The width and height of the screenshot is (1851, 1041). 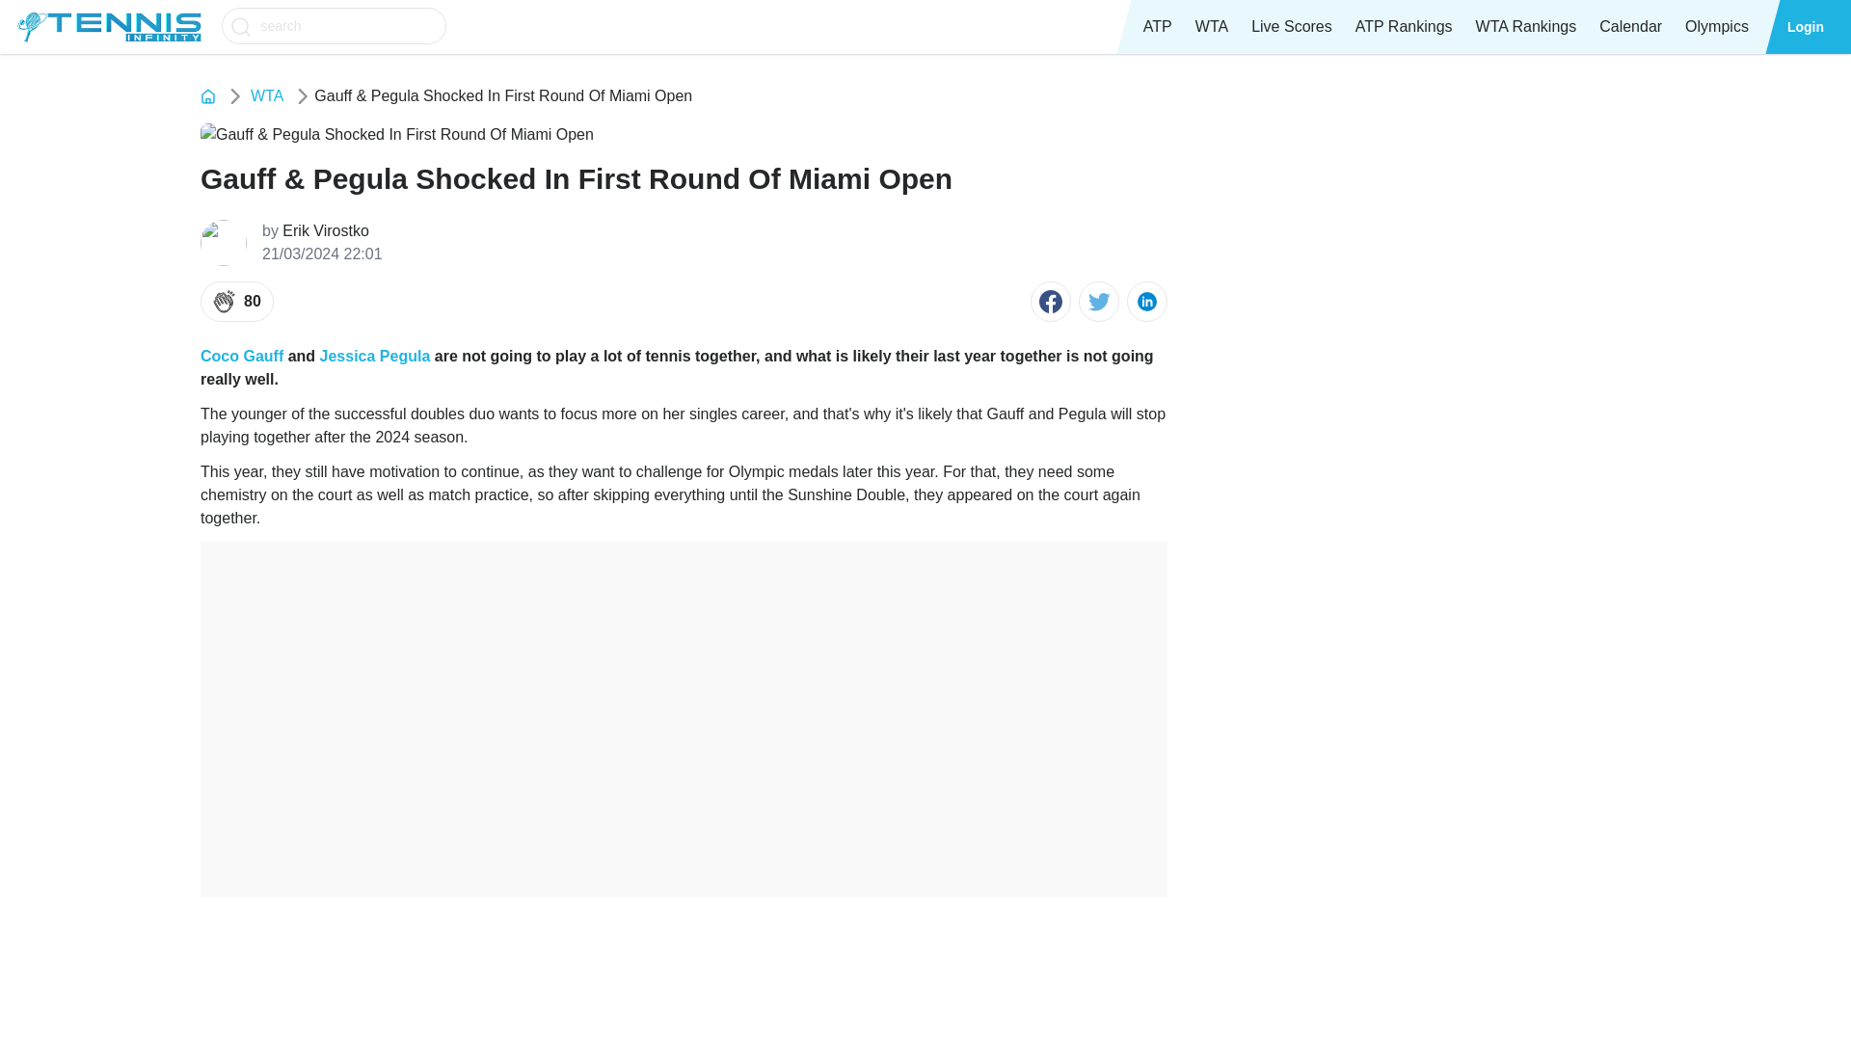 I want to click on Jessica Pegula, so click(x=376, y=356).